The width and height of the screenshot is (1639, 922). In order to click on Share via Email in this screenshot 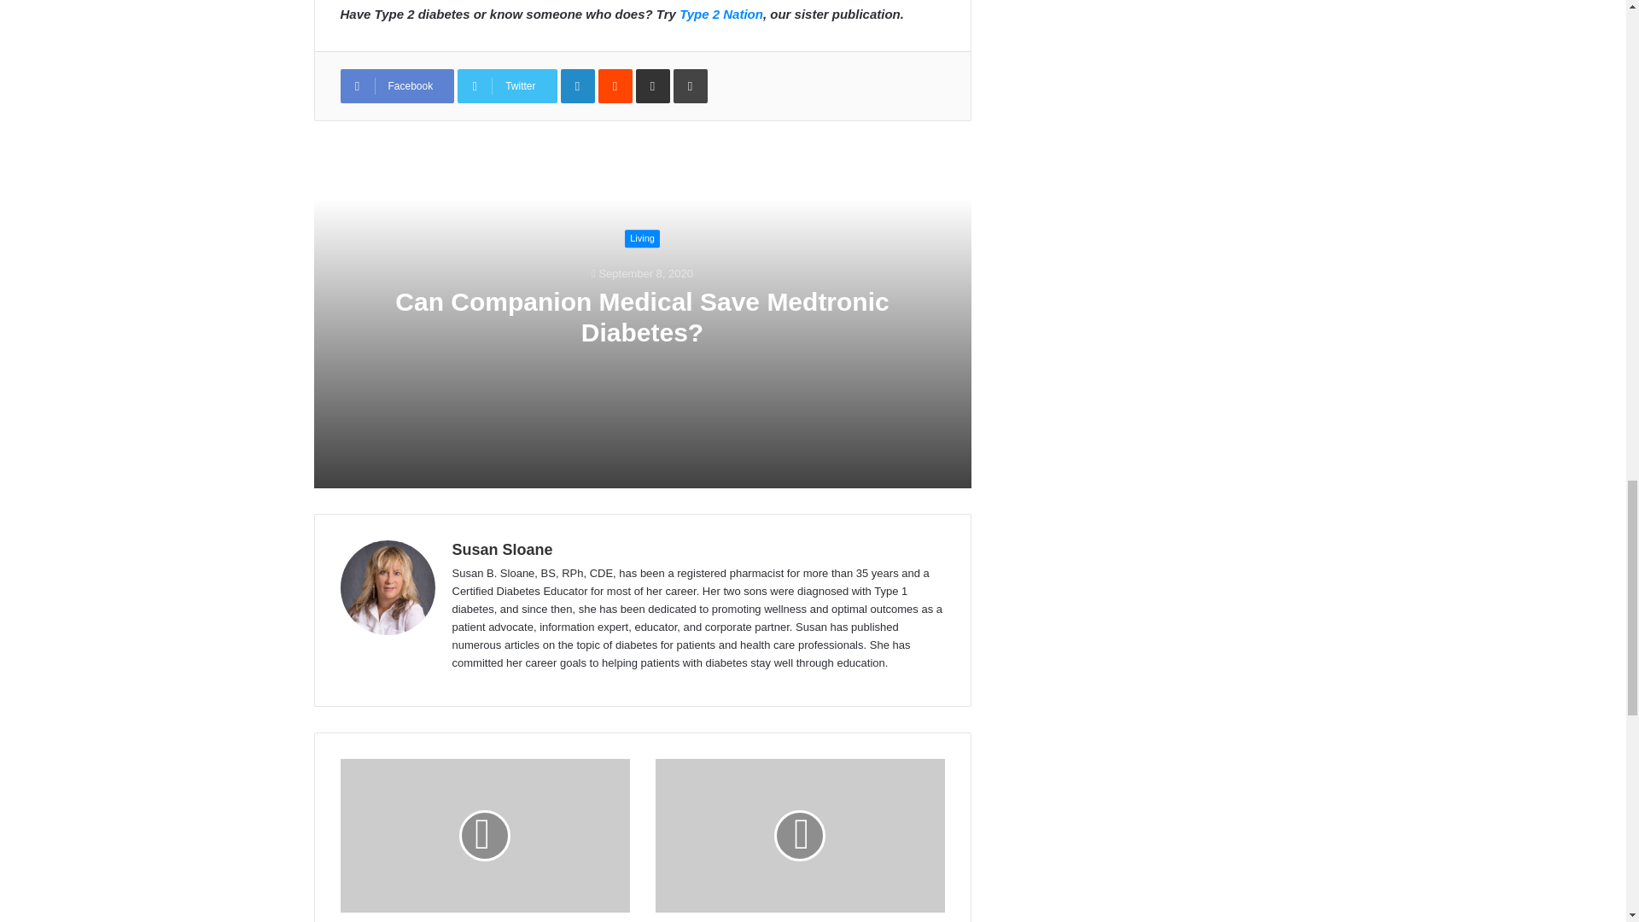, I will do `click(652, 85)`.